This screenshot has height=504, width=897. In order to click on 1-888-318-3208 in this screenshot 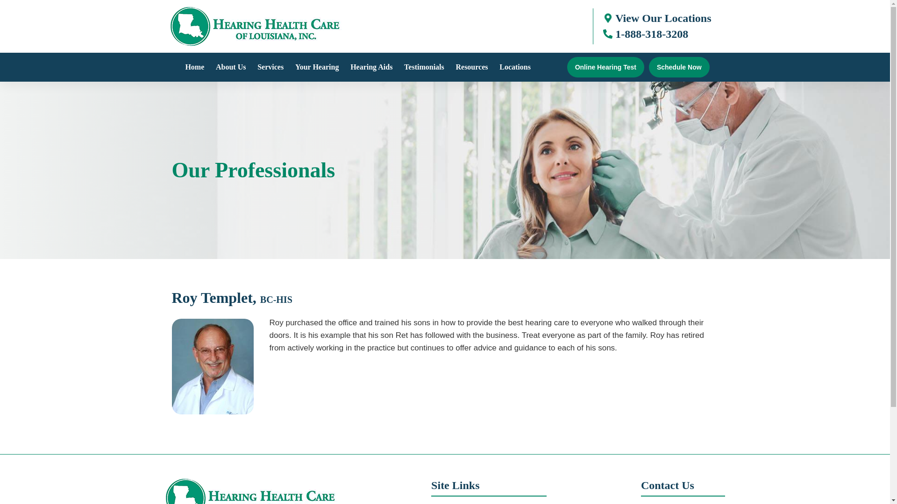, I will do `click(651, 34)`.